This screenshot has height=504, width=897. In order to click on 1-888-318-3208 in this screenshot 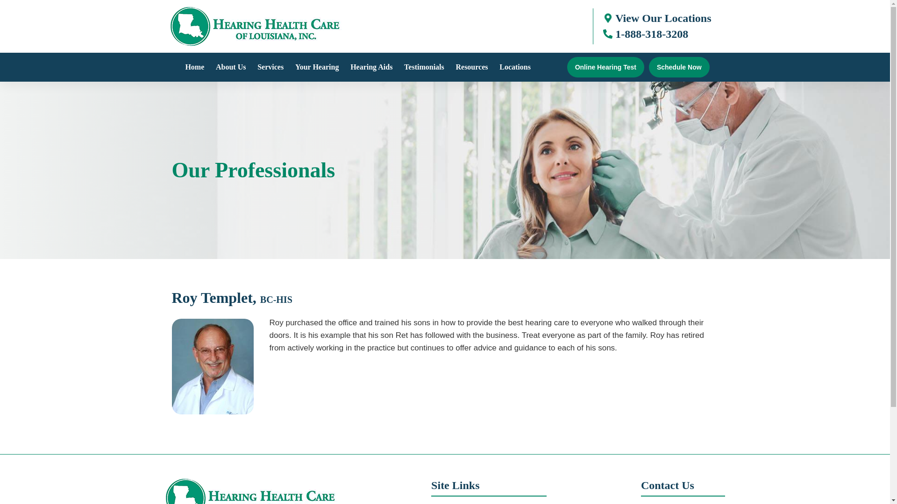, I will do `click(651, 34)`.